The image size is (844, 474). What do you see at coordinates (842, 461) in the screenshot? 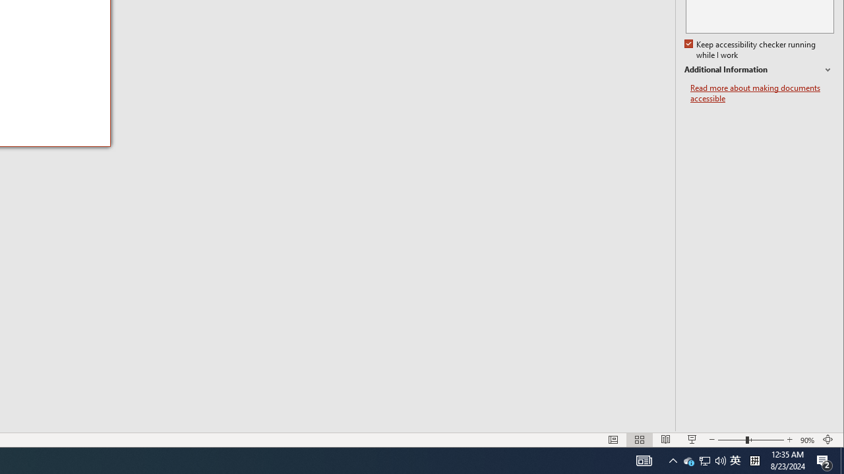
I see `Show desktop` at bounding box center [842, 461].